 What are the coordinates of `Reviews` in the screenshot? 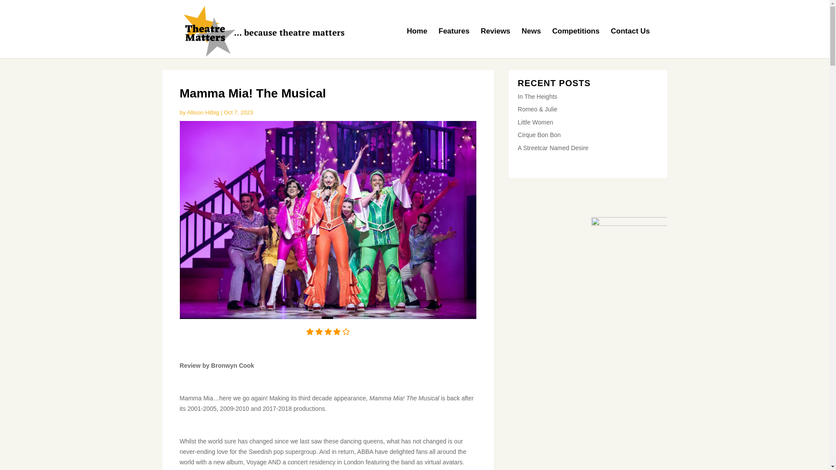 It's located at (496, 43).